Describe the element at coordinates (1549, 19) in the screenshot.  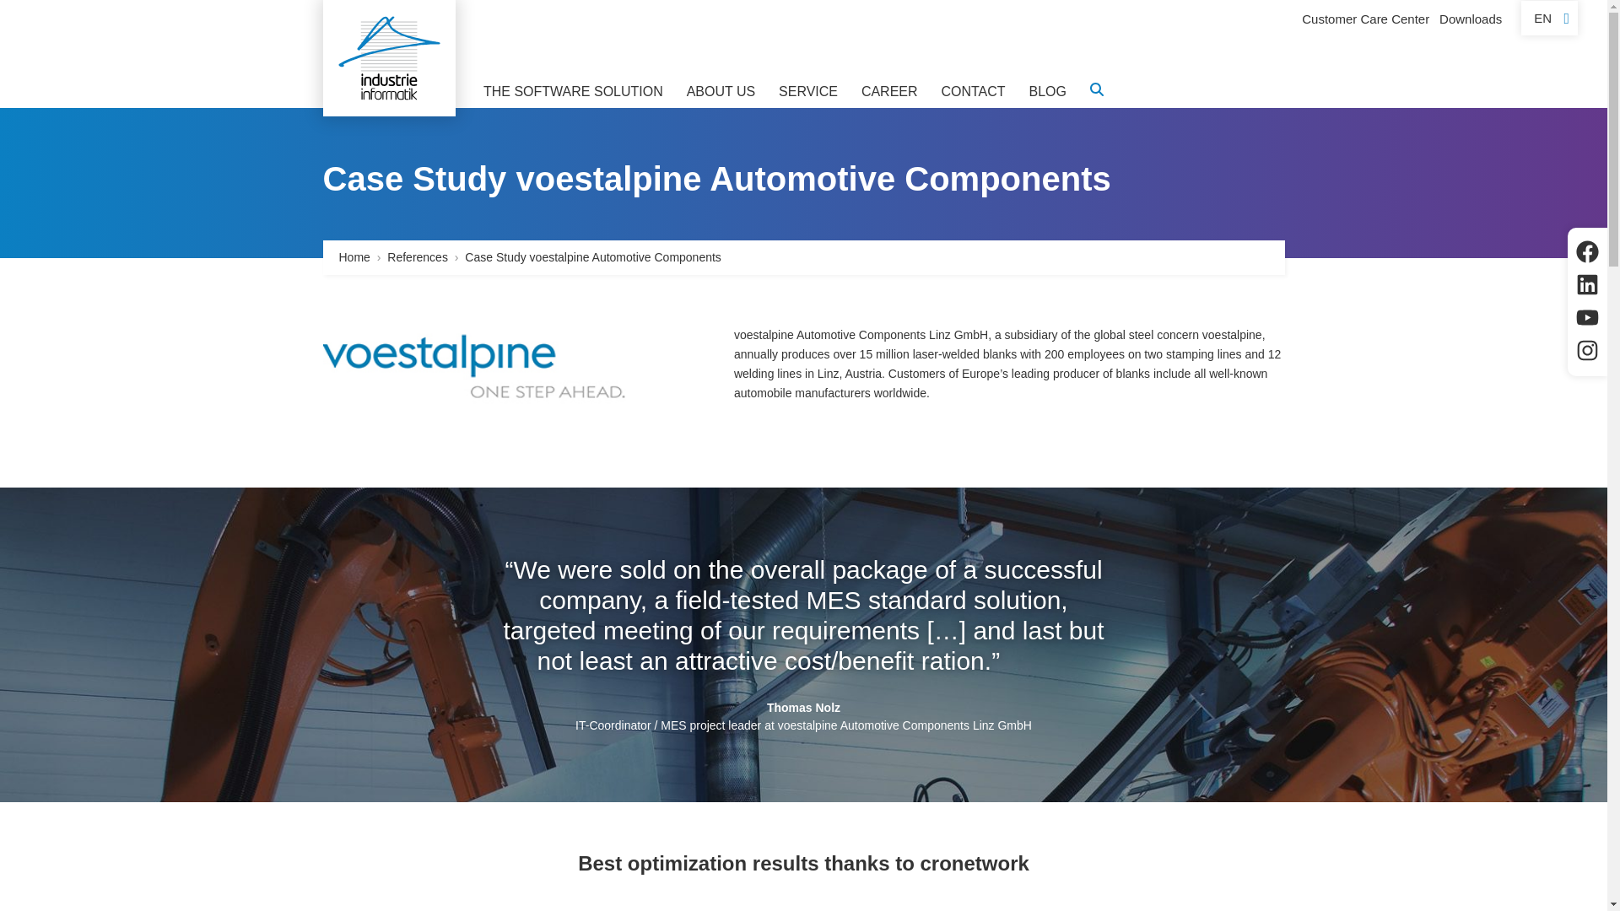
I see `EN` at that location.